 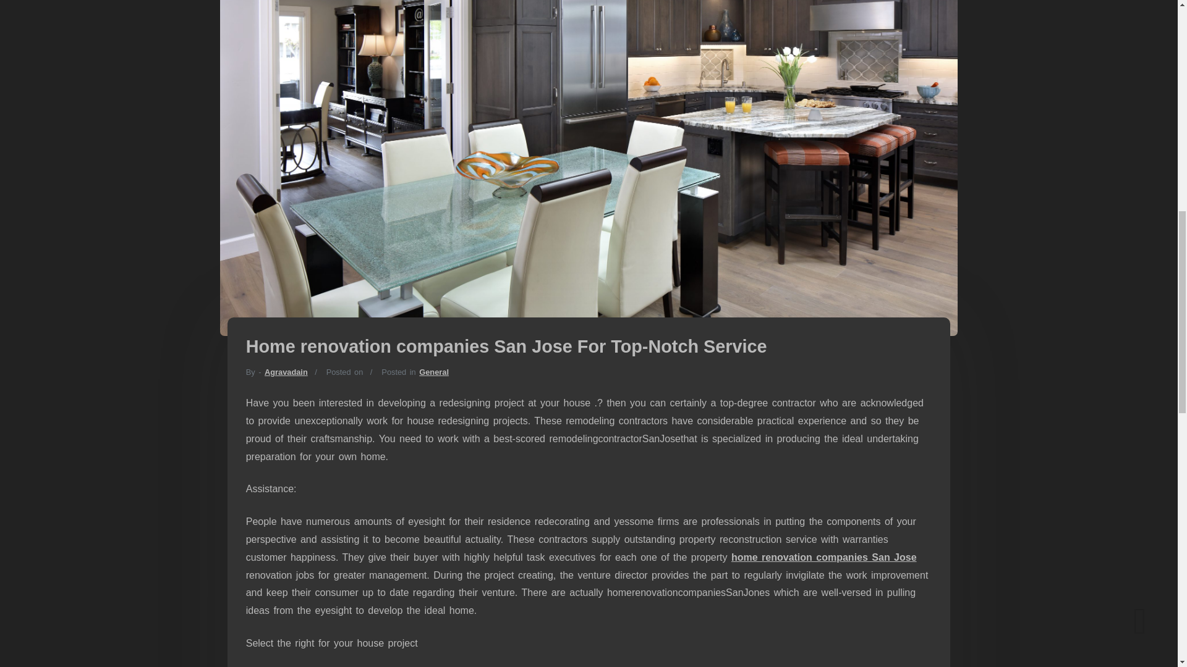 I want to click on Agravadain, so click(x=286, y=372).